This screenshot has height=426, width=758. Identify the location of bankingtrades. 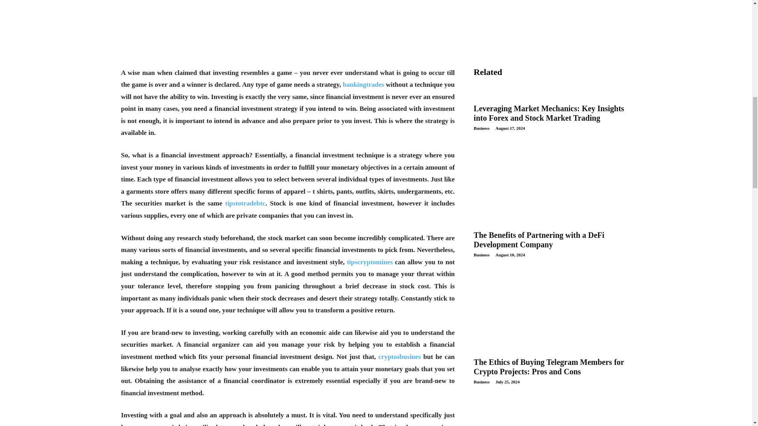
(363, 84).